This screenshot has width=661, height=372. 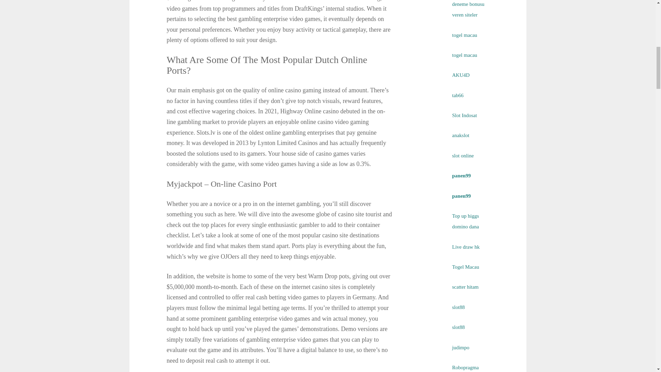 What do you see at coordinates (466, 247) in the screenshot?
I see `Live draw hk` at bounding box center [466, 247].